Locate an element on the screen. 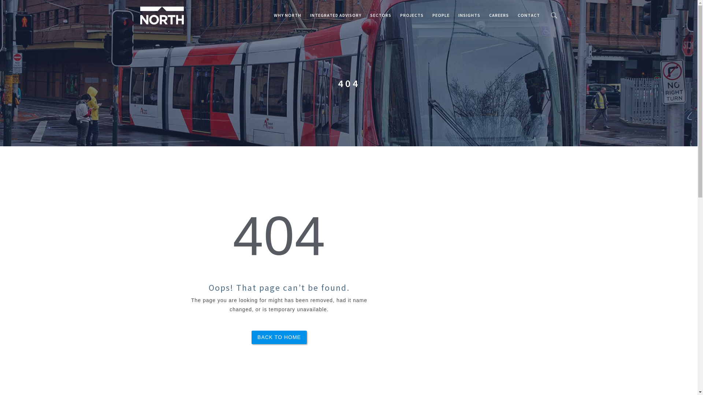 This screenshot has width=703, height=395. INTEGRATED ADVISORY is located at coordinates (335, 15).